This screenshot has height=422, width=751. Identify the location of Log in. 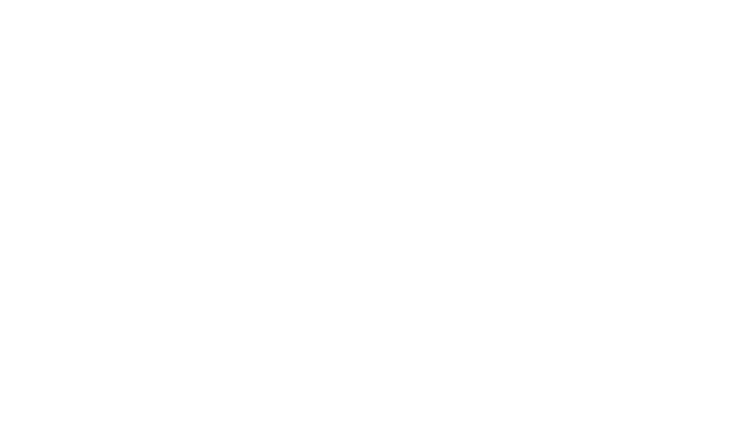
(210, 216).